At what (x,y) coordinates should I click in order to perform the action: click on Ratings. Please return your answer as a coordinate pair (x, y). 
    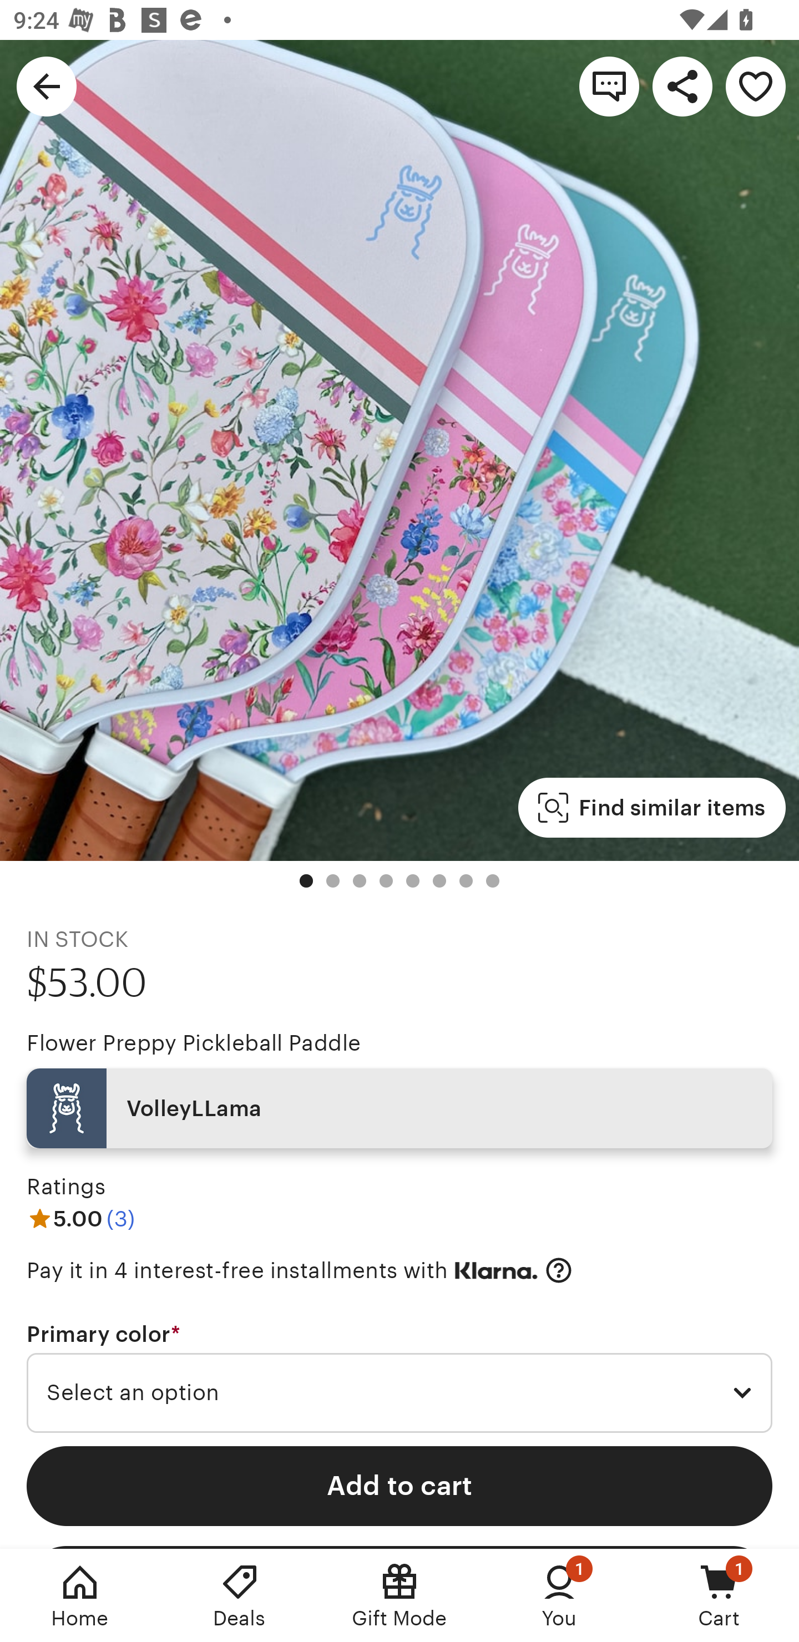
    Looking at the image, I should click on (65, 1187).